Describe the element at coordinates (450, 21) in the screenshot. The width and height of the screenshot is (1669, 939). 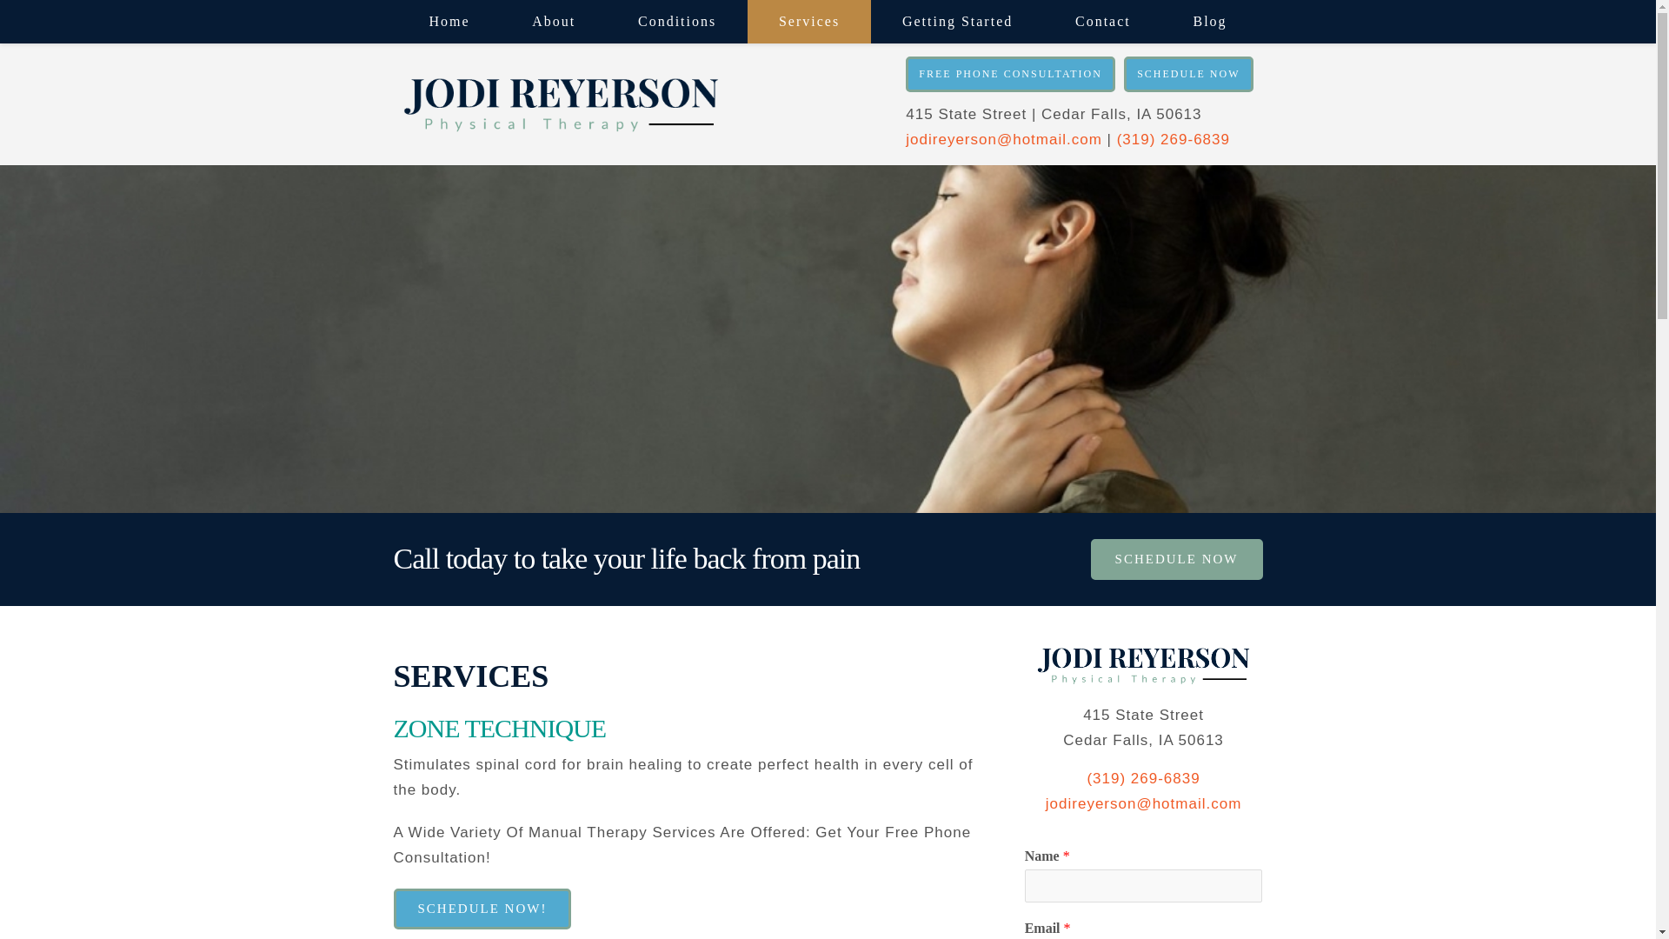
I see `Home` at that location.